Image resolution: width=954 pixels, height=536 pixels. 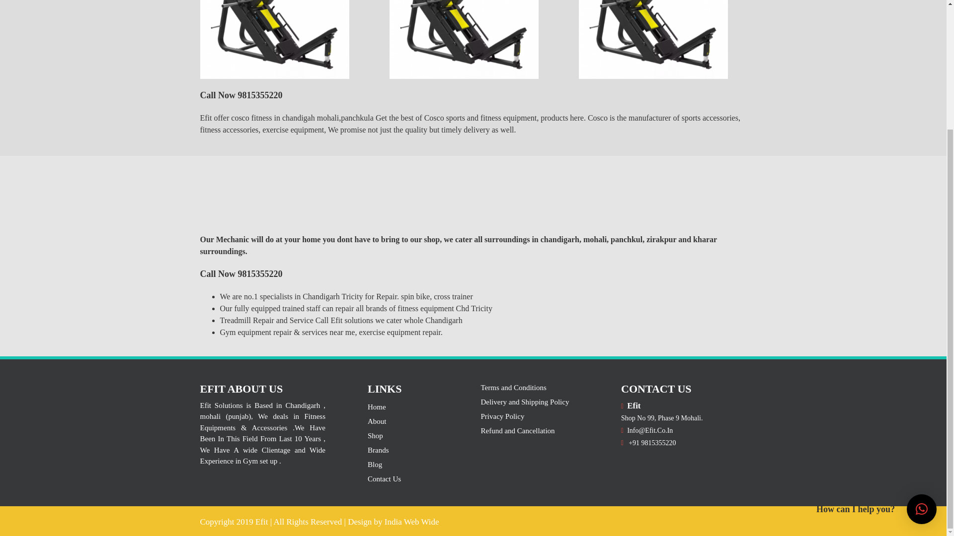 What do you see at coordinates (274, 39) in the screenshot?
I see `saleimg` at bounding box center [274, 39].